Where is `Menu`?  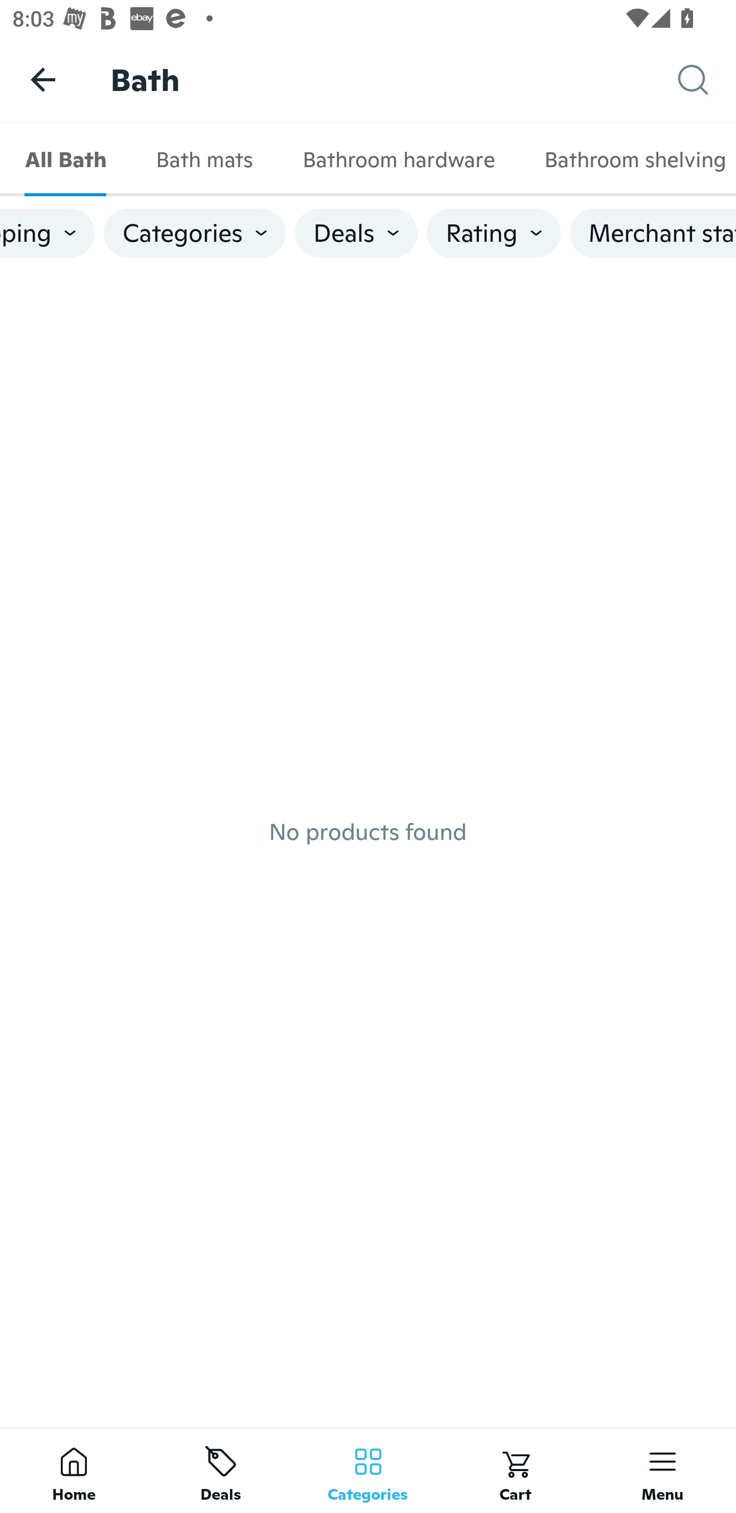 Menu is located at coordinates (662, 1470).